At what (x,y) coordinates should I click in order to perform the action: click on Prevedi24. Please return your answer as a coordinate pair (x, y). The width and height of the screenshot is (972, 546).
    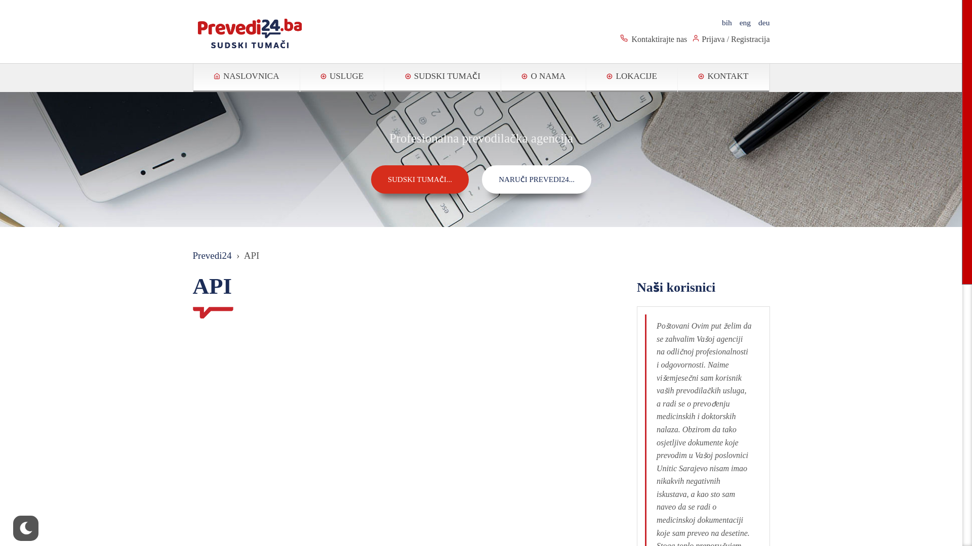
    Looking at the image, I should click on (212, 256).